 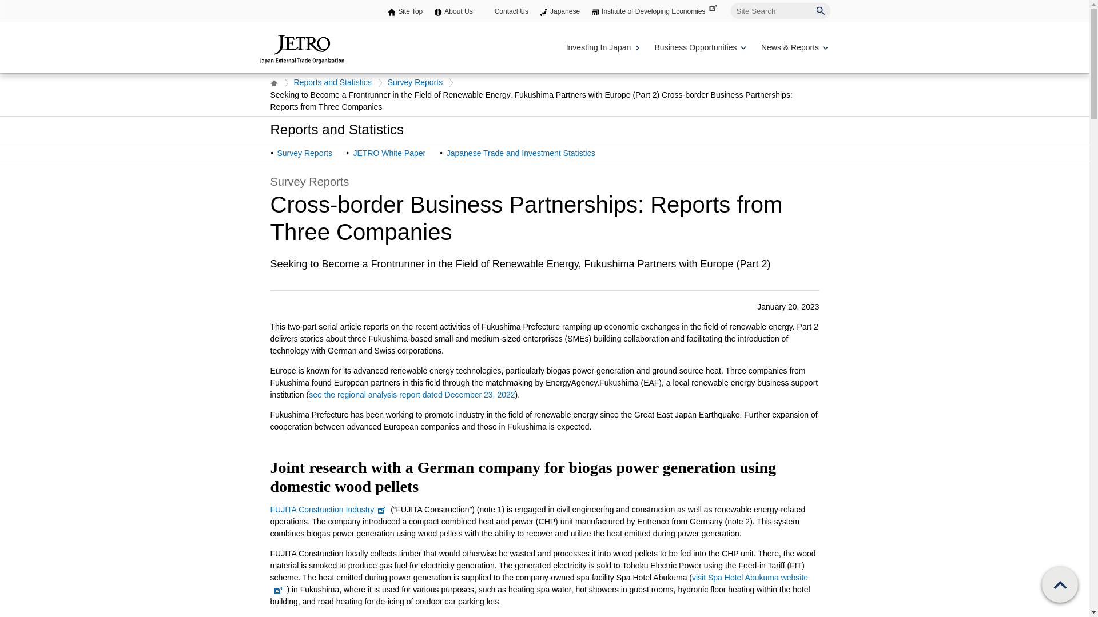 What do you see at coordinates (511, 11) in the screenshot?
I see `Contact Us` at bounding box center [511, 11].